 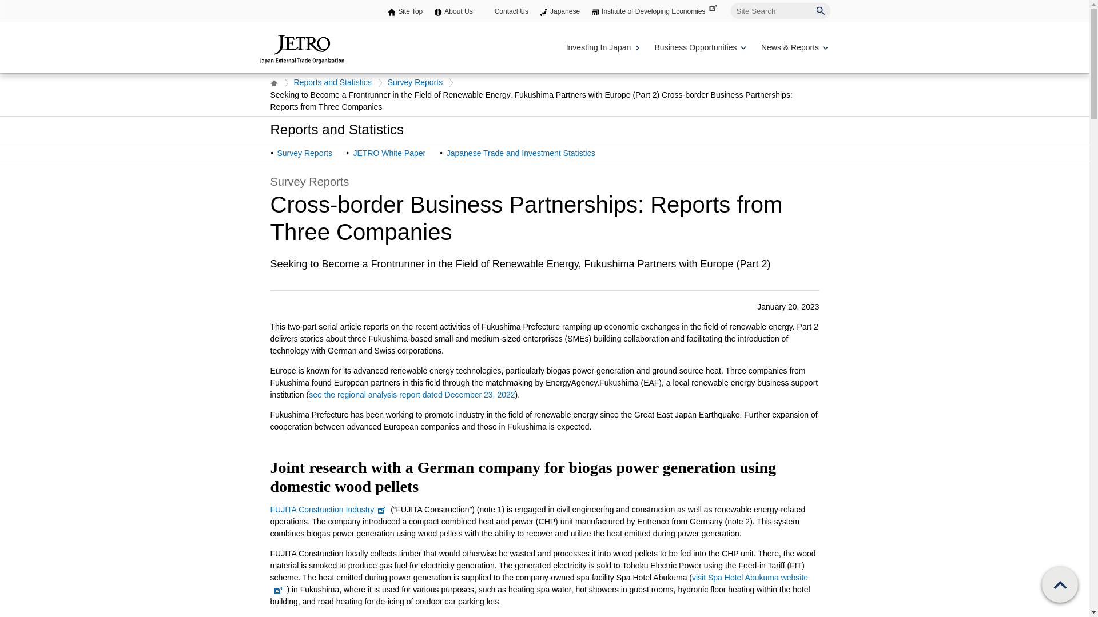 What do you see at coordinates (511, 11) in the screenshot?
I see `Contact Us` at bounding box center [511, 11].